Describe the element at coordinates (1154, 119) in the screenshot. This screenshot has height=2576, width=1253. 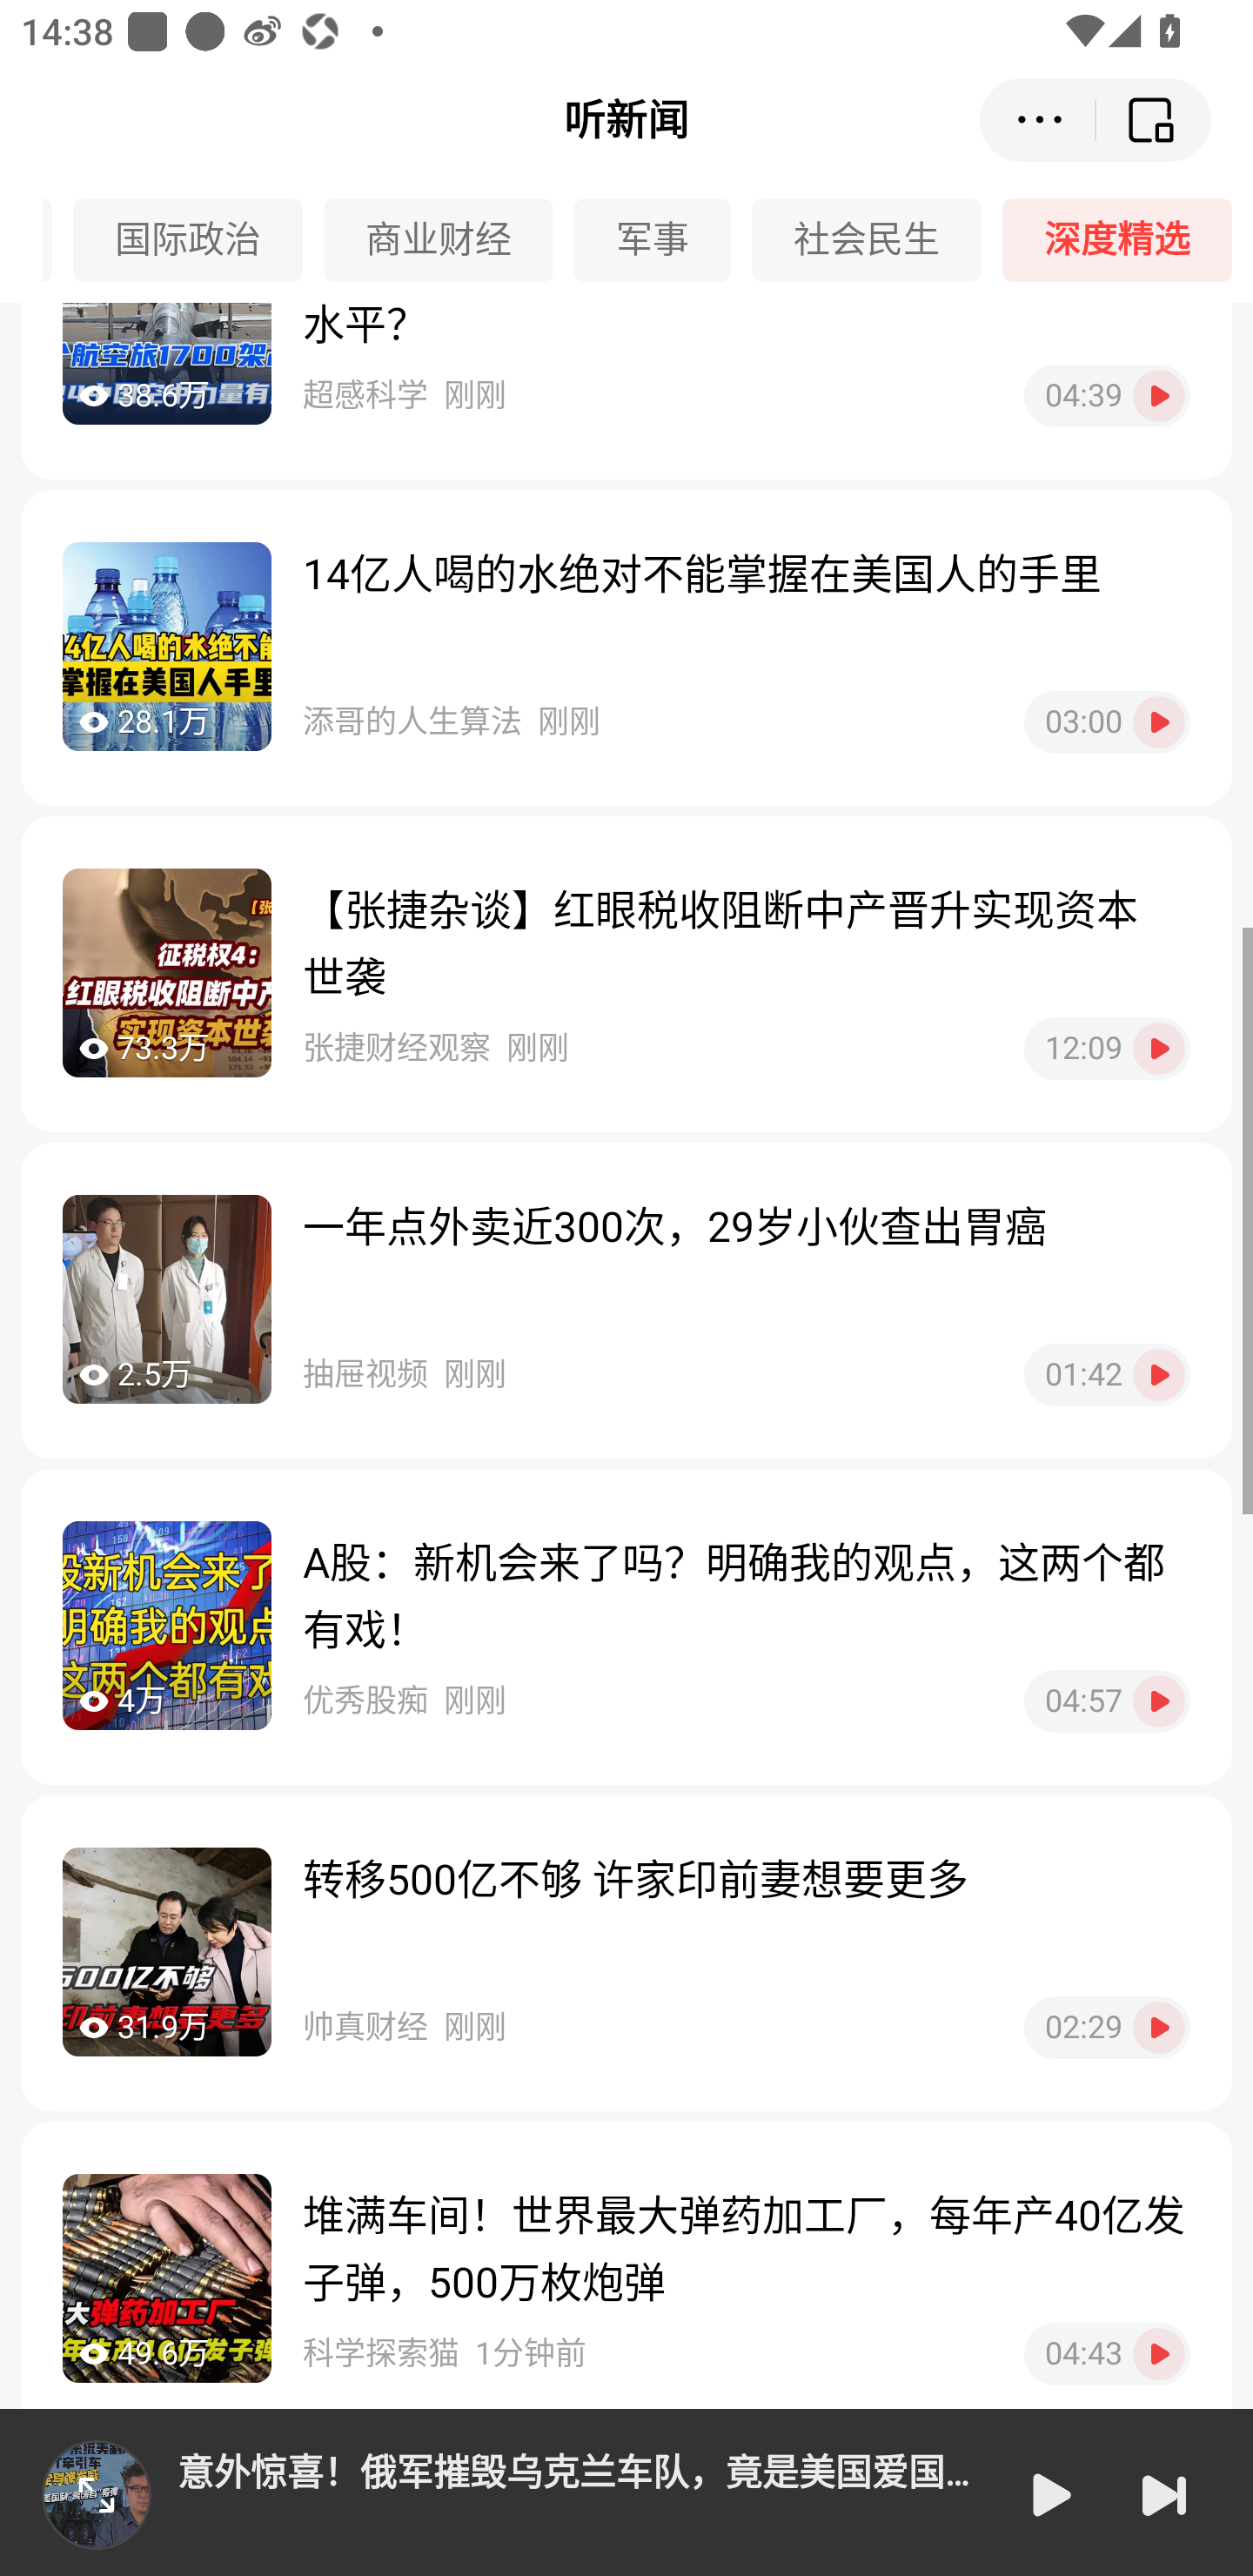
I see `返回` at that location.